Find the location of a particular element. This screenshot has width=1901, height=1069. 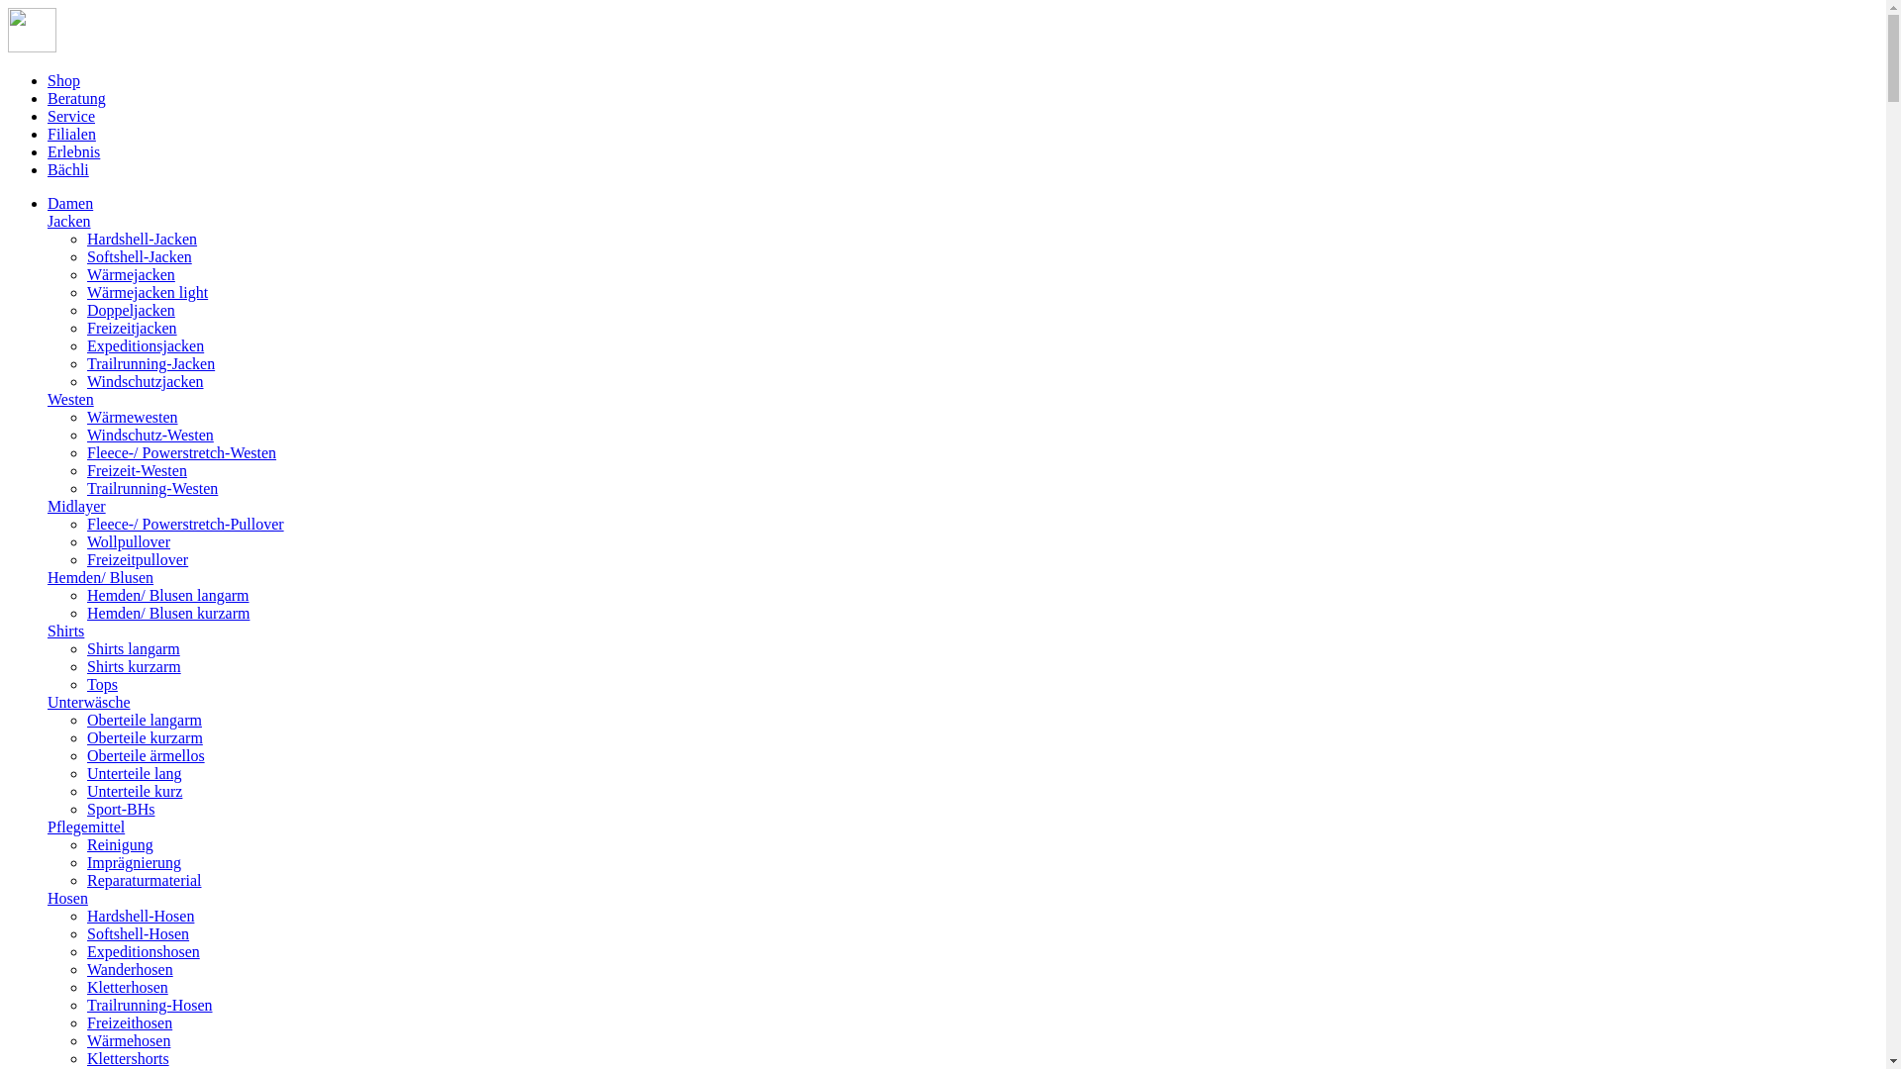

Windschutz-Westen is located at coordinates (150, 436).